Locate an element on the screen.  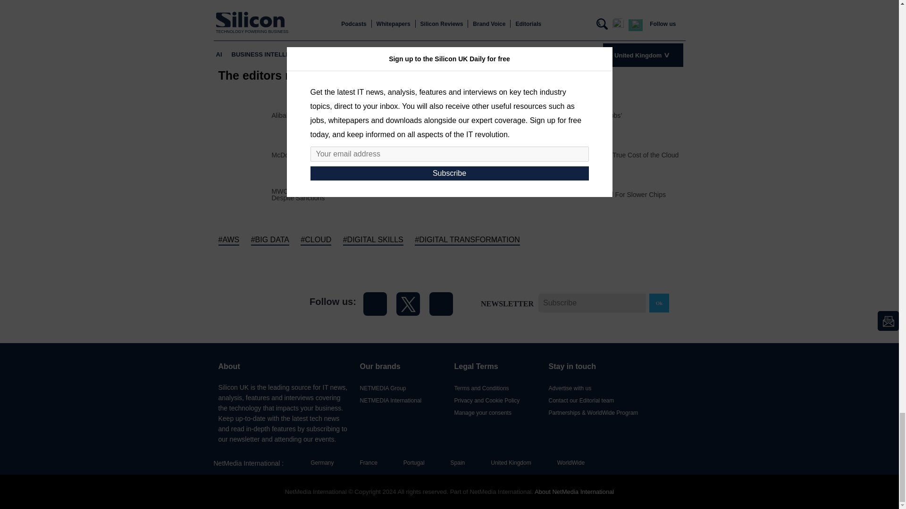
Alibaba Cloud To Shut Down Australia, India Data Centres is located at coordinates (357, 115).